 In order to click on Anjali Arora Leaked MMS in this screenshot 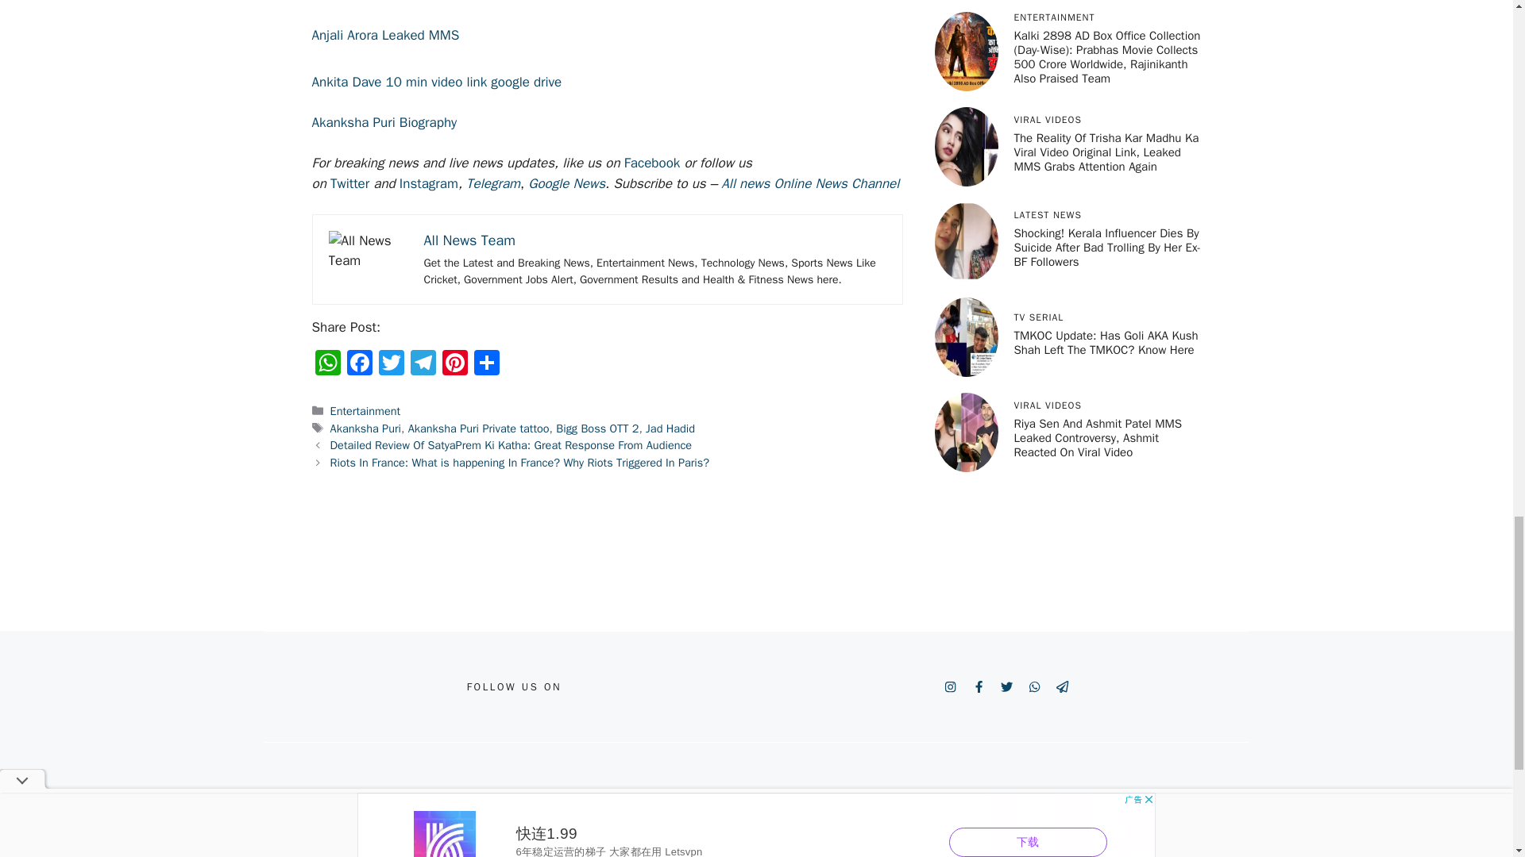, I will do `click(384, 35)`.